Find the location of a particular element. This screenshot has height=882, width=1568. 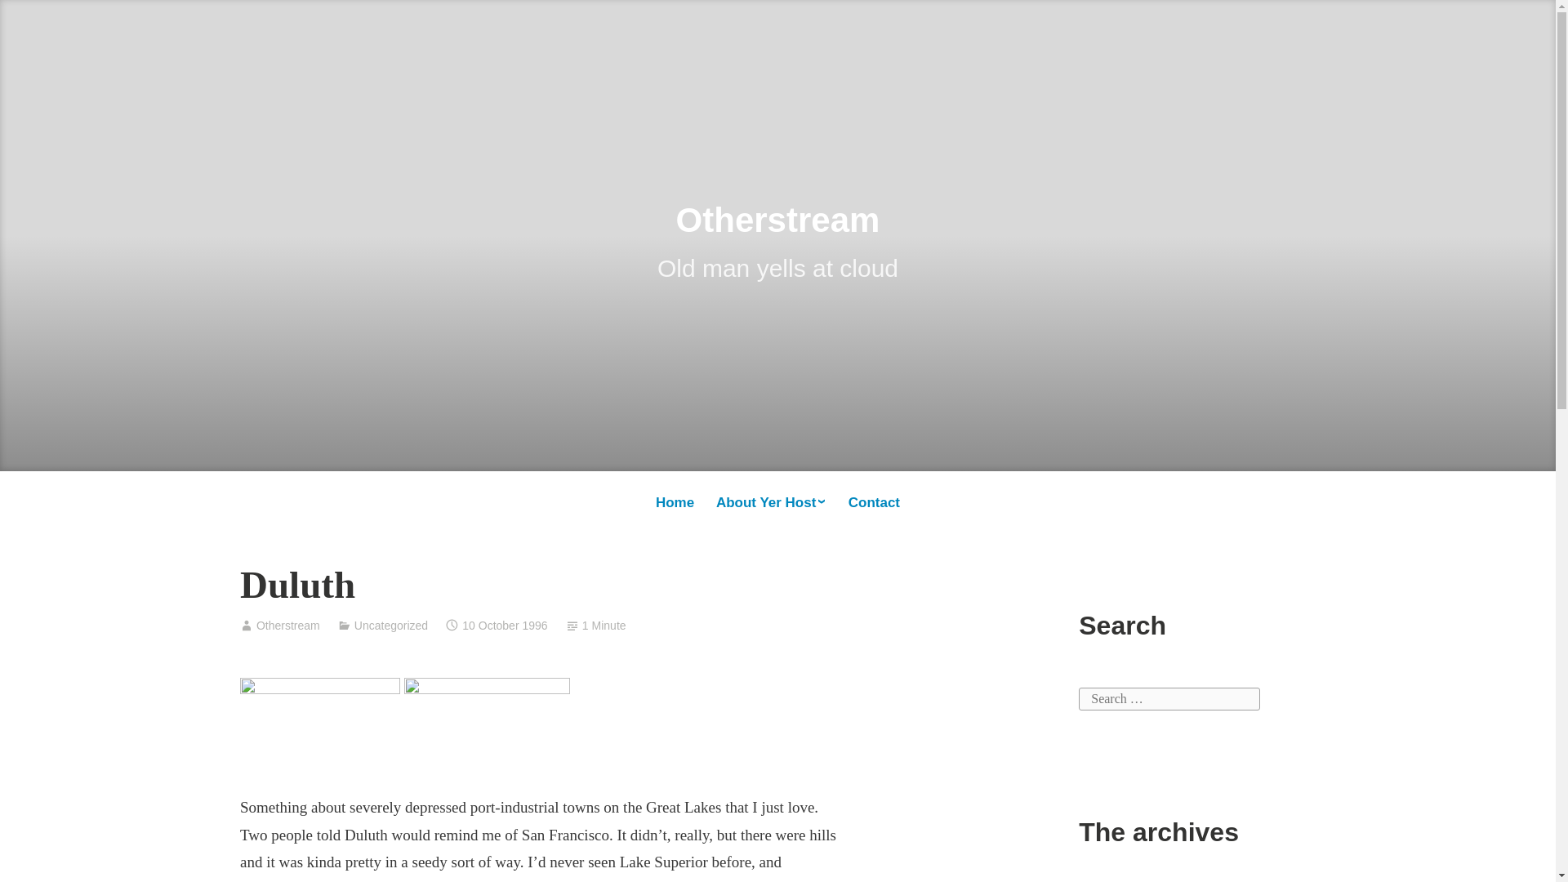

About Yer Host is located at coordinates (771, 502).